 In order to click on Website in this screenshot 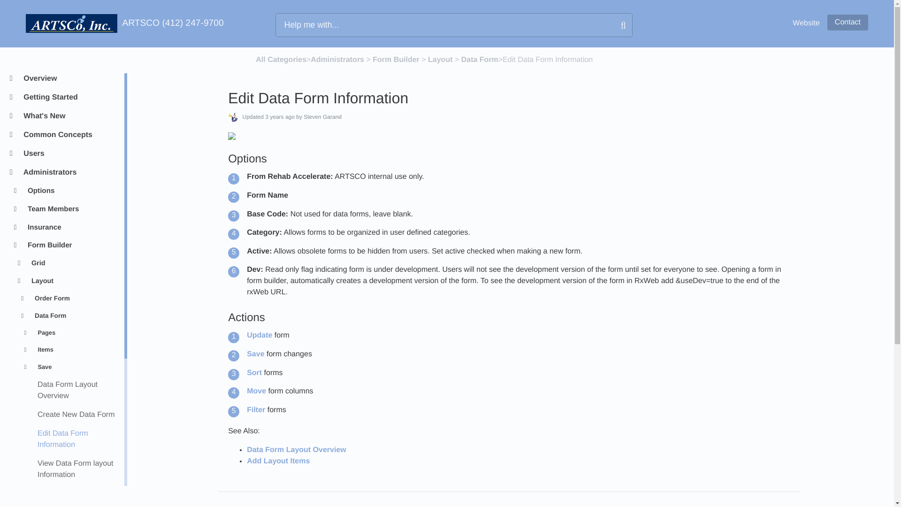, I will do `click(806, 23)`.